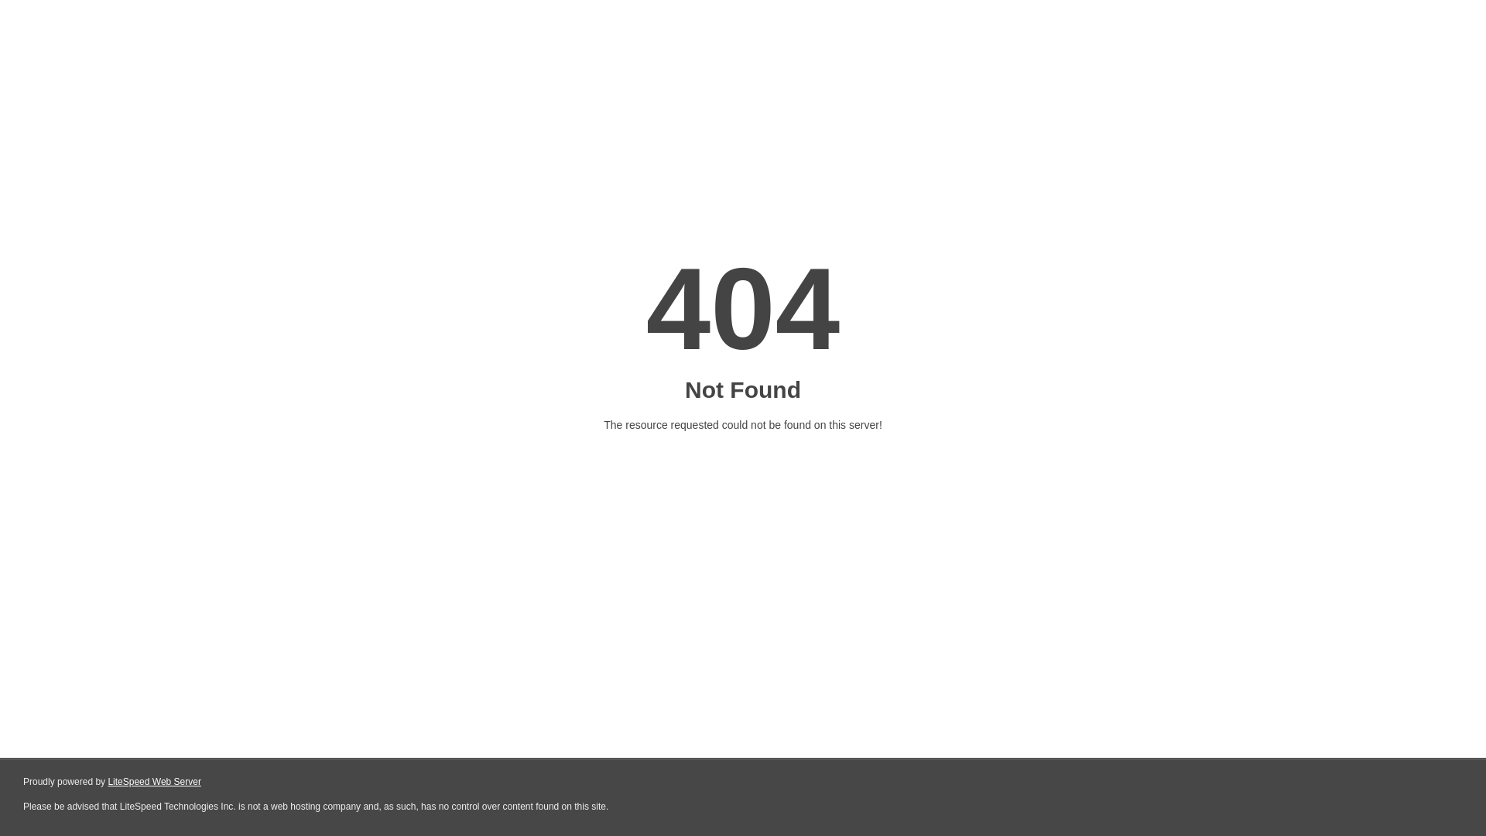 The width and height of the screenshot is (1486, 836). Describe the element at coordinates (155, 782) in the screenshot. I see `LiteSpeed Web Server` at that location.